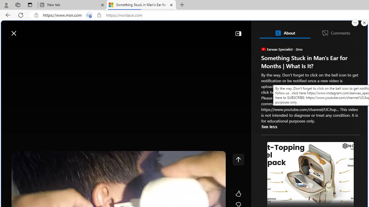  I want to click on Tab actions menu, so click(30, 5).